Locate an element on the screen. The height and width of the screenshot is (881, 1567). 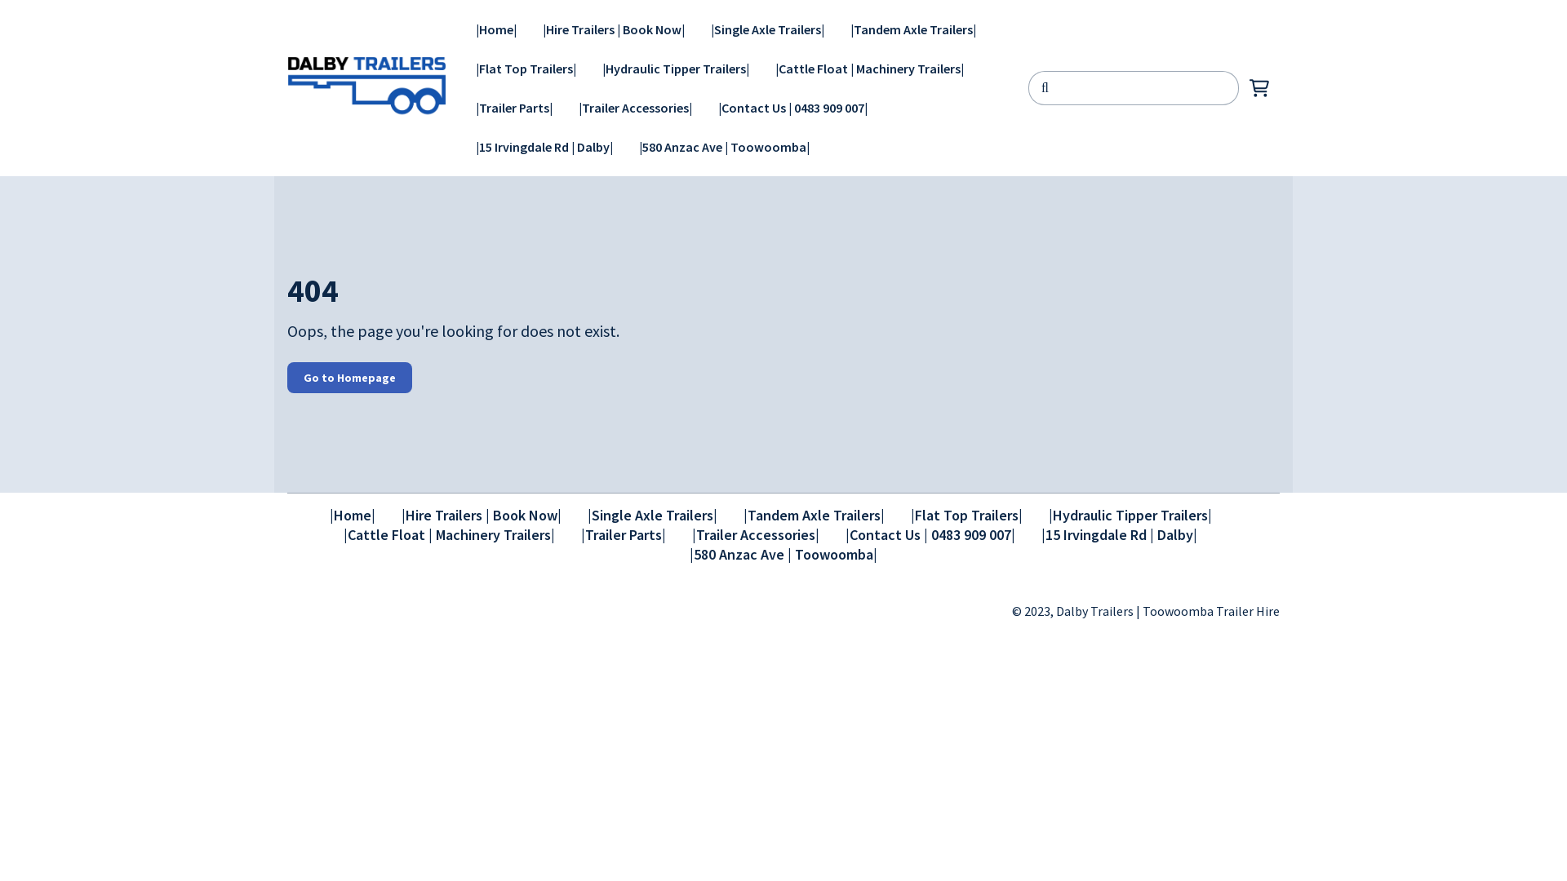
|Flat Top Trailers| is located at coordinates (966, 516).